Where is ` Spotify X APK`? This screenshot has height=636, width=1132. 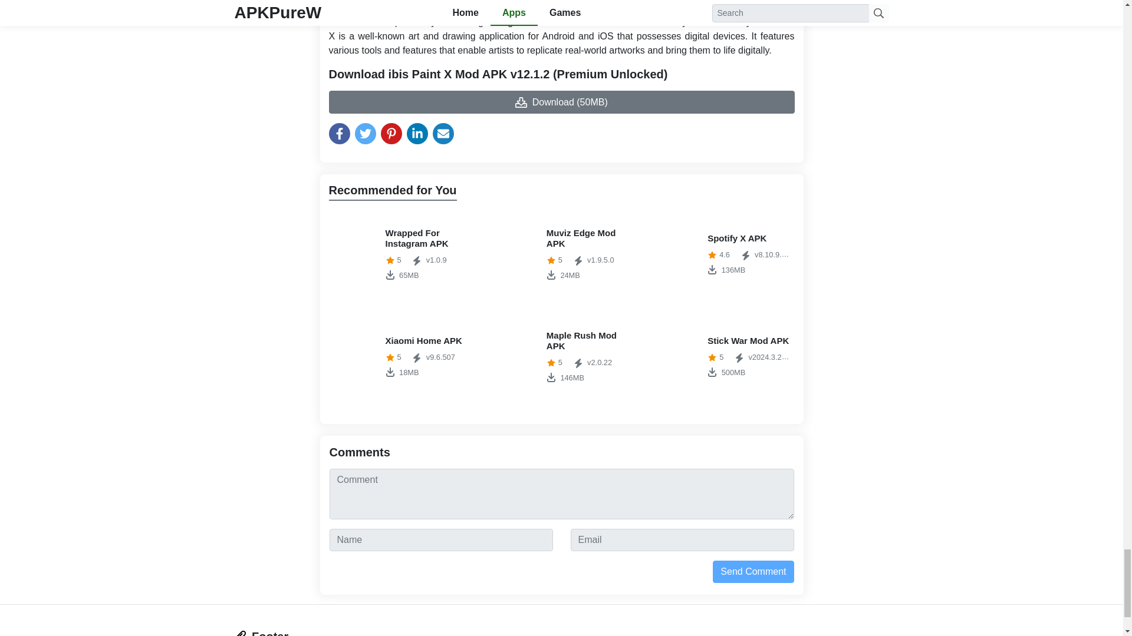
 Spotify X APK is located at coordinates (400, 357).